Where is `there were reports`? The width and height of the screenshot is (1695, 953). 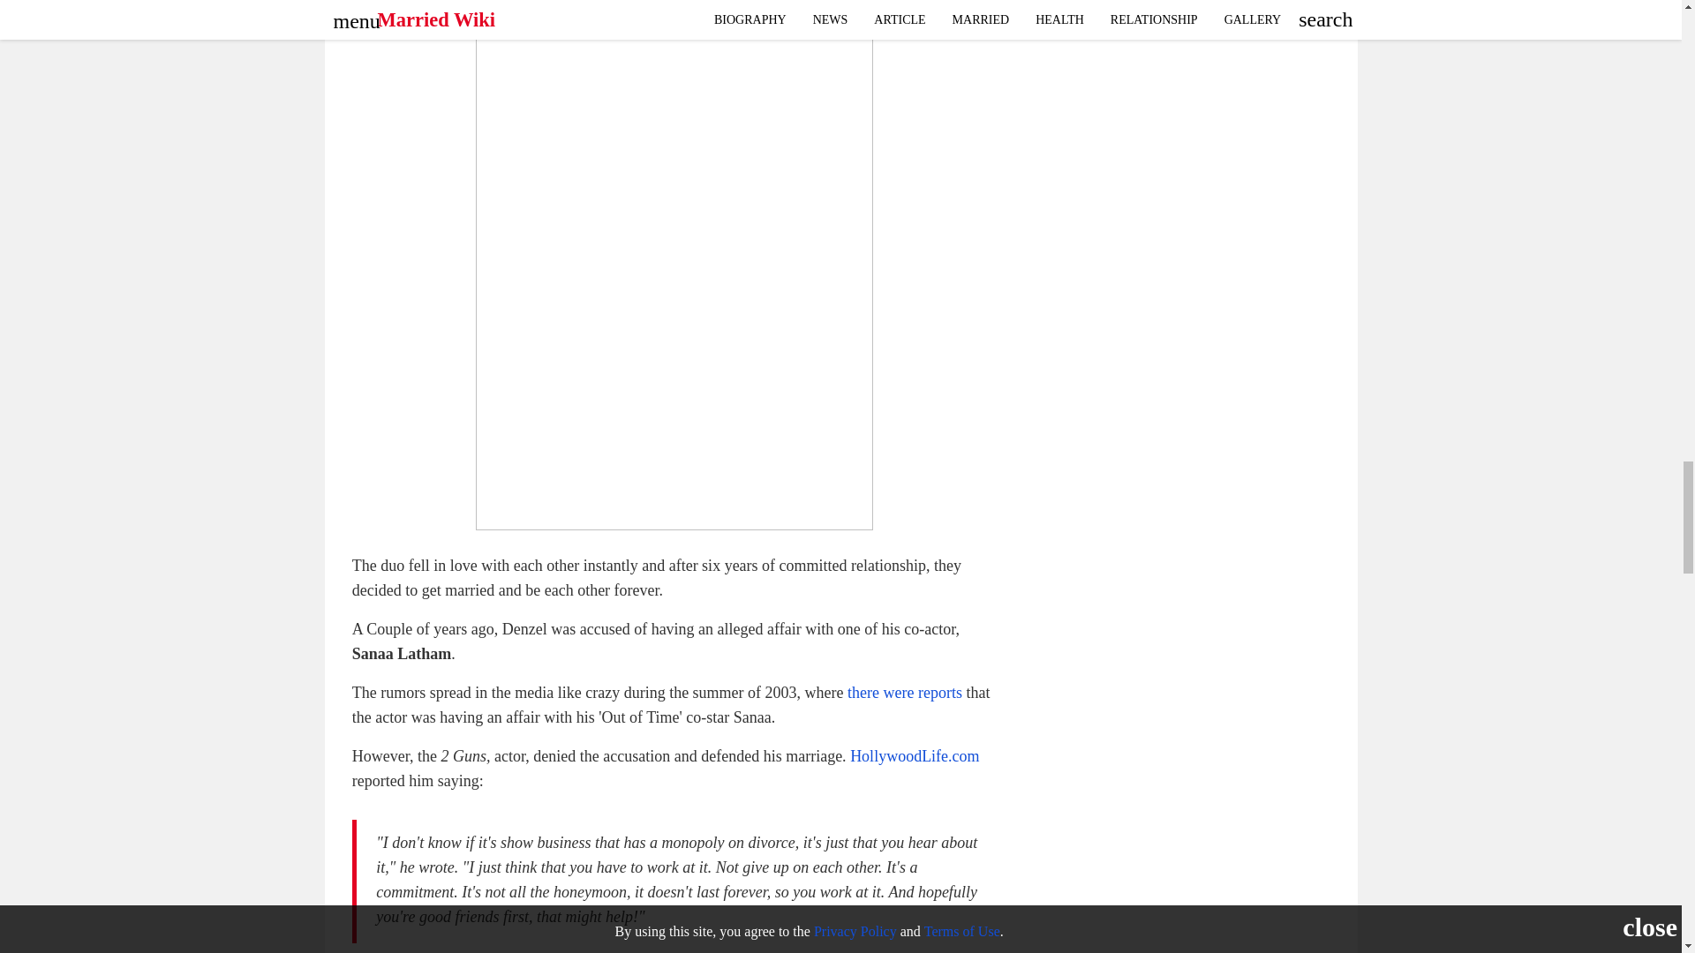
there were reports is located at coordinates (905, 692).